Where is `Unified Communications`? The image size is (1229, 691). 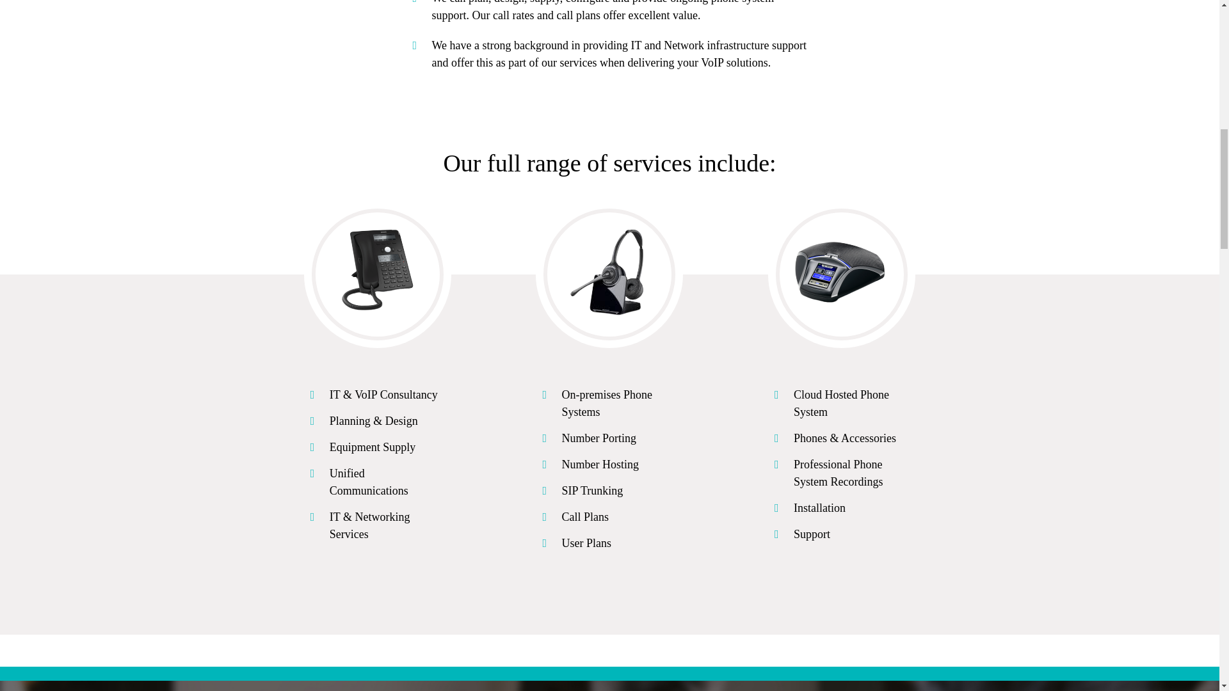
Unified Communications is located at coordinates (369, 482).